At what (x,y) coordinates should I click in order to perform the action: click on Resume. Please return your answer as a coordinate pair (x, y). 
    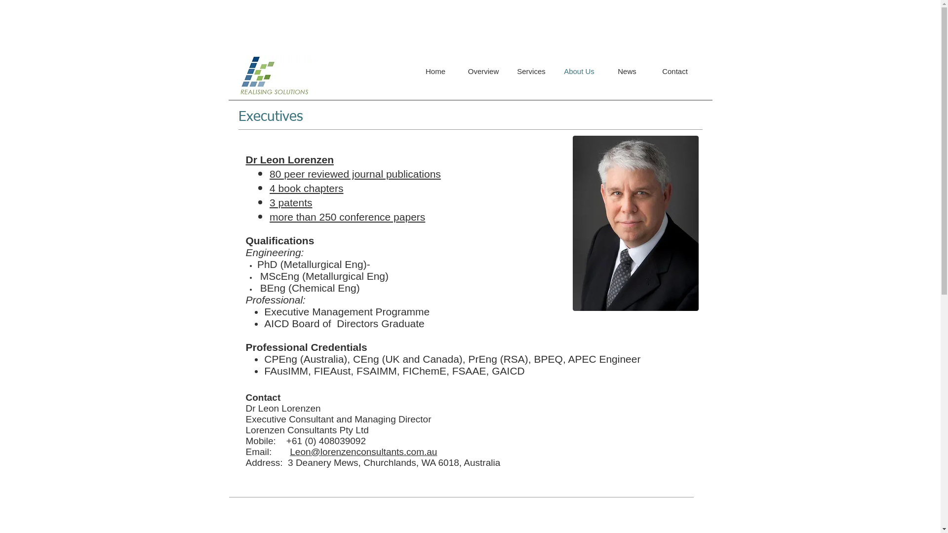
    Looking at the image, I should click on (635, 223).